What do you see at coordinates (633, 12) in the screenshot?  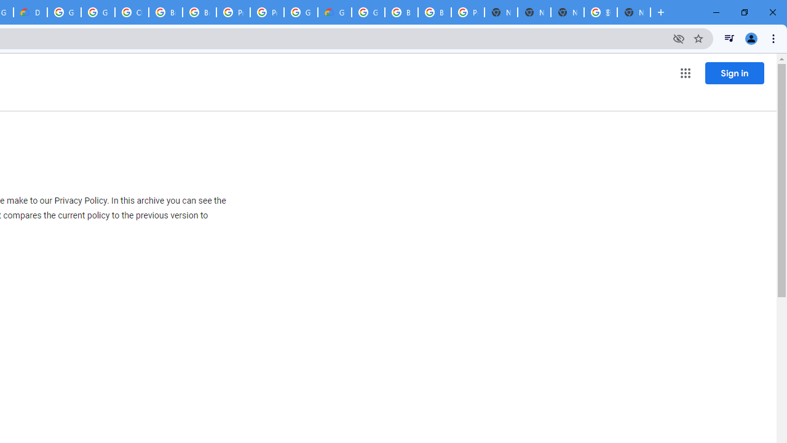 I see `New Tab` at bounding box center [633, 12].